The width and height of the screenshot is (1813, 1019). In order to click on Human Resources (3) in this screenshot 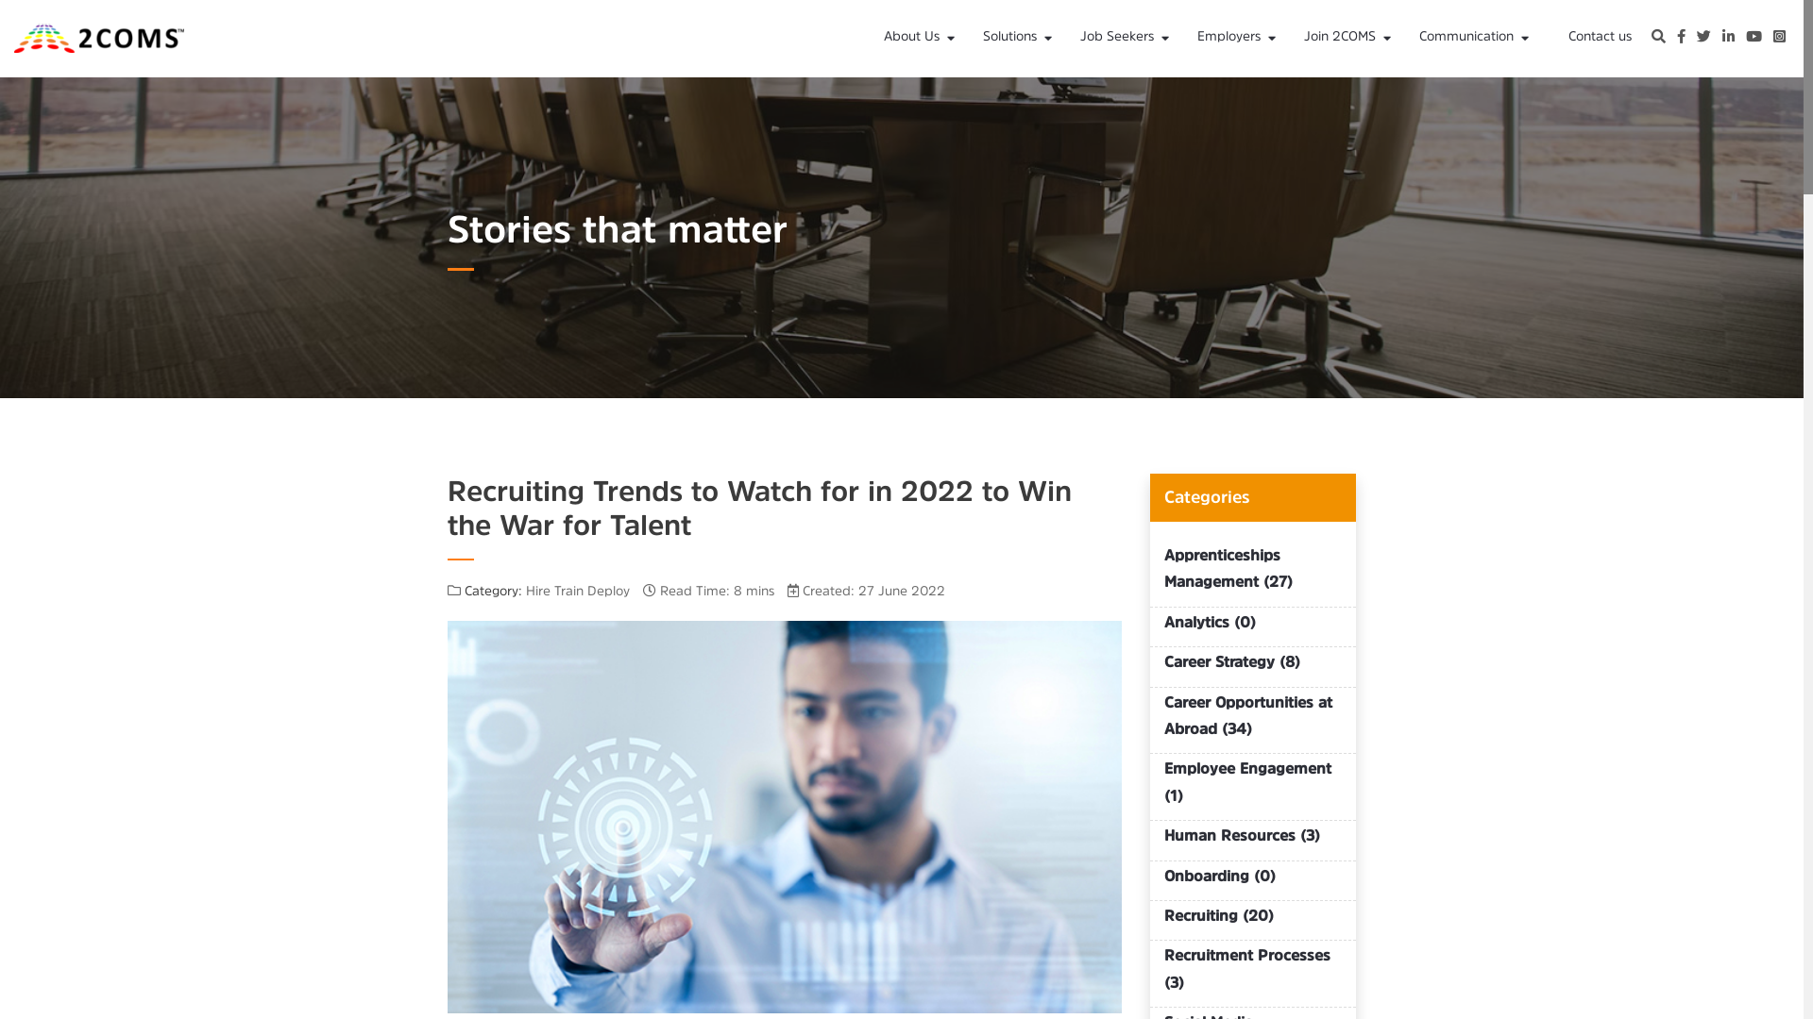, I will do `click(1243, 835)`.